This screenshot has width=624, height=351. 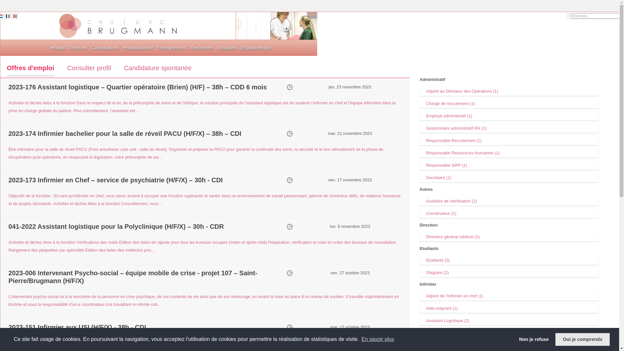 What do you see at coordinates (509, 296) in the screenshot?
I see `Adjoint de l'infirmier en chef (1)` at bounding box center [509, 296].